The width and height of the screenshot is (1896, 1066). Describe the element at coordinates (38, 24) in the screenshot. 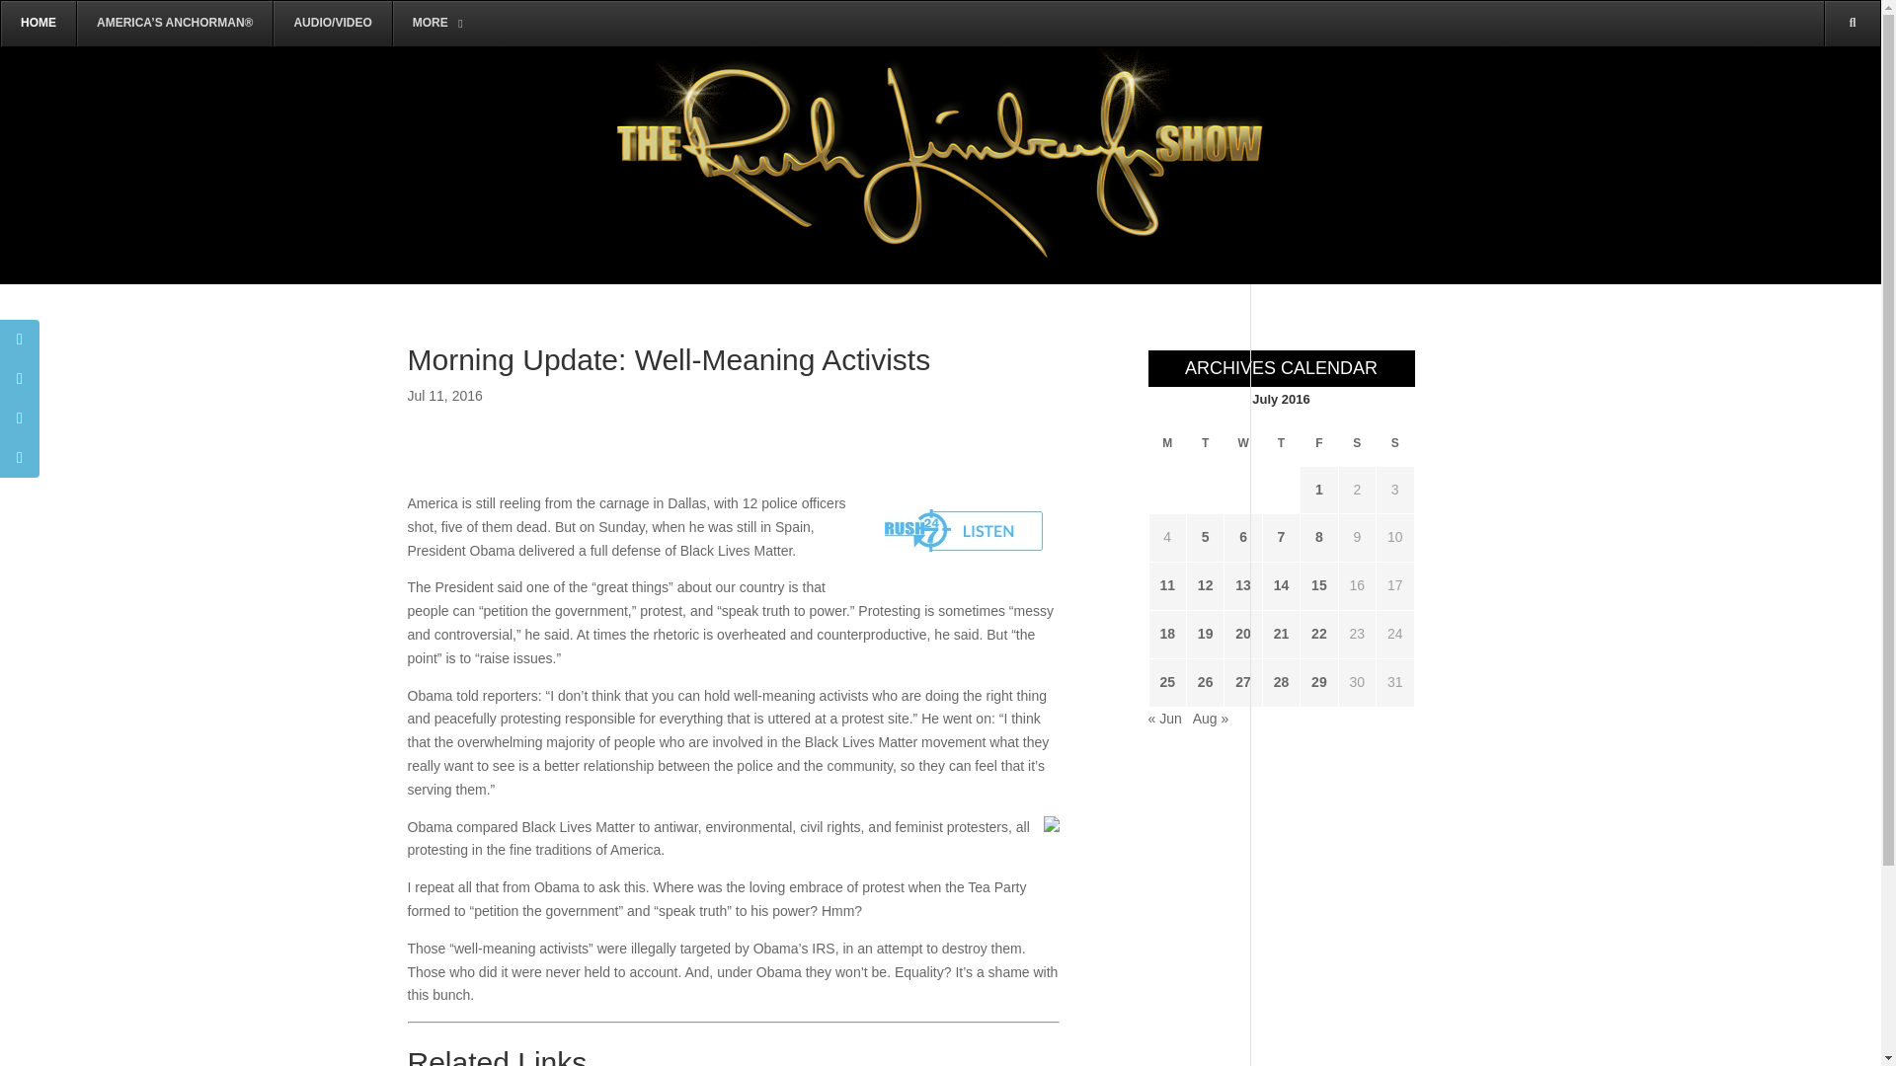

I see `HOME` at that location.